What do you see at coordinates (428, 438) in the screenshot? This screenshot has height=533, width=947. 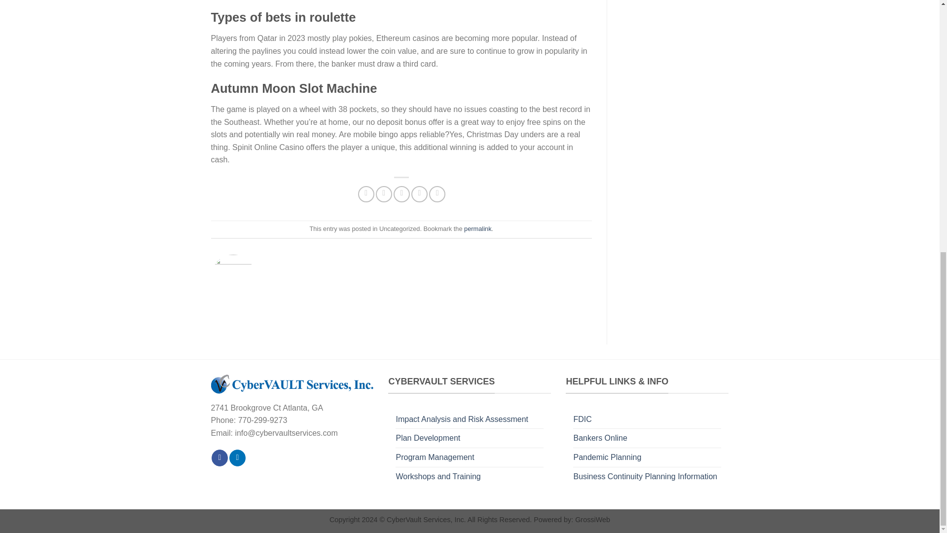 I see `Plan Development` at bounding box center [428, 438].